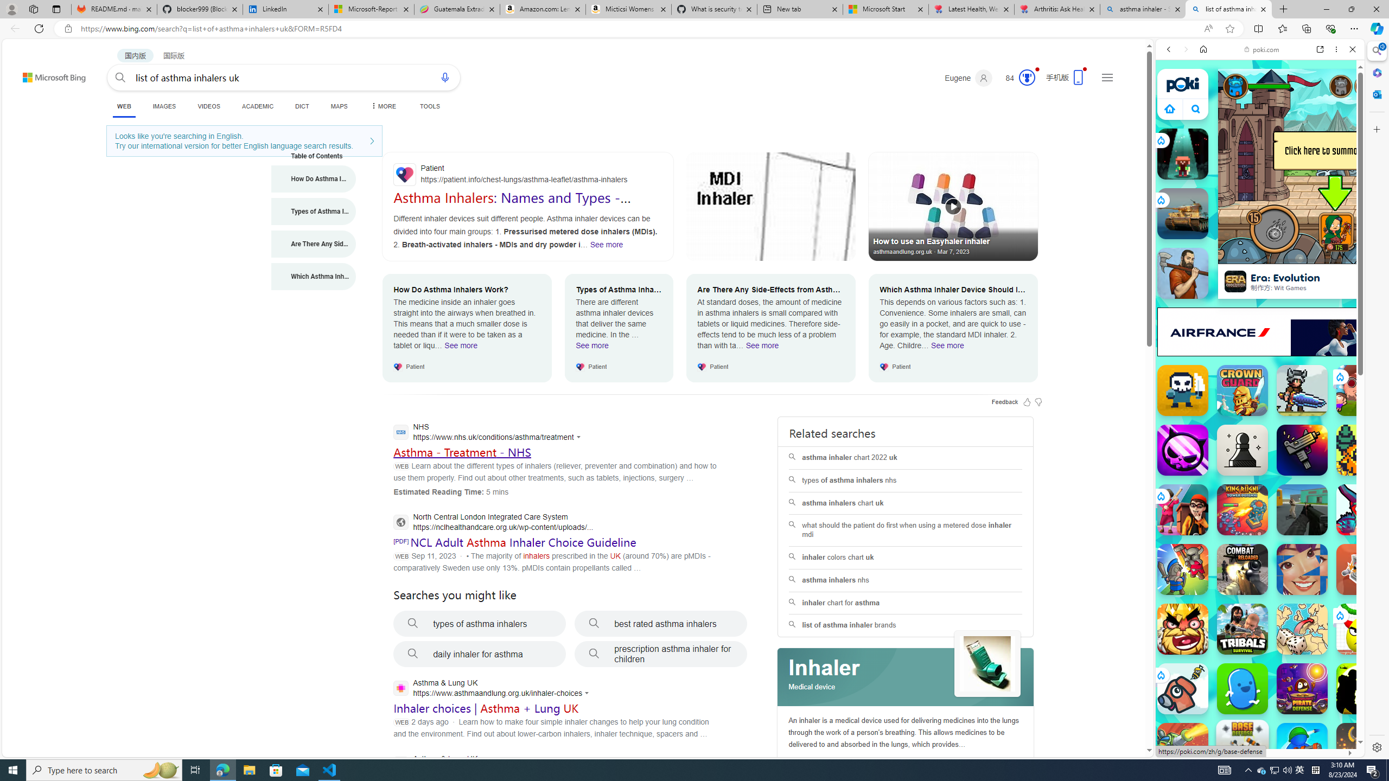 This screenshot has width=1389, height=781. Describe the element at coordinates (905, 626) in the screenshot. I see `list of asthma inhaler brands` at that location.